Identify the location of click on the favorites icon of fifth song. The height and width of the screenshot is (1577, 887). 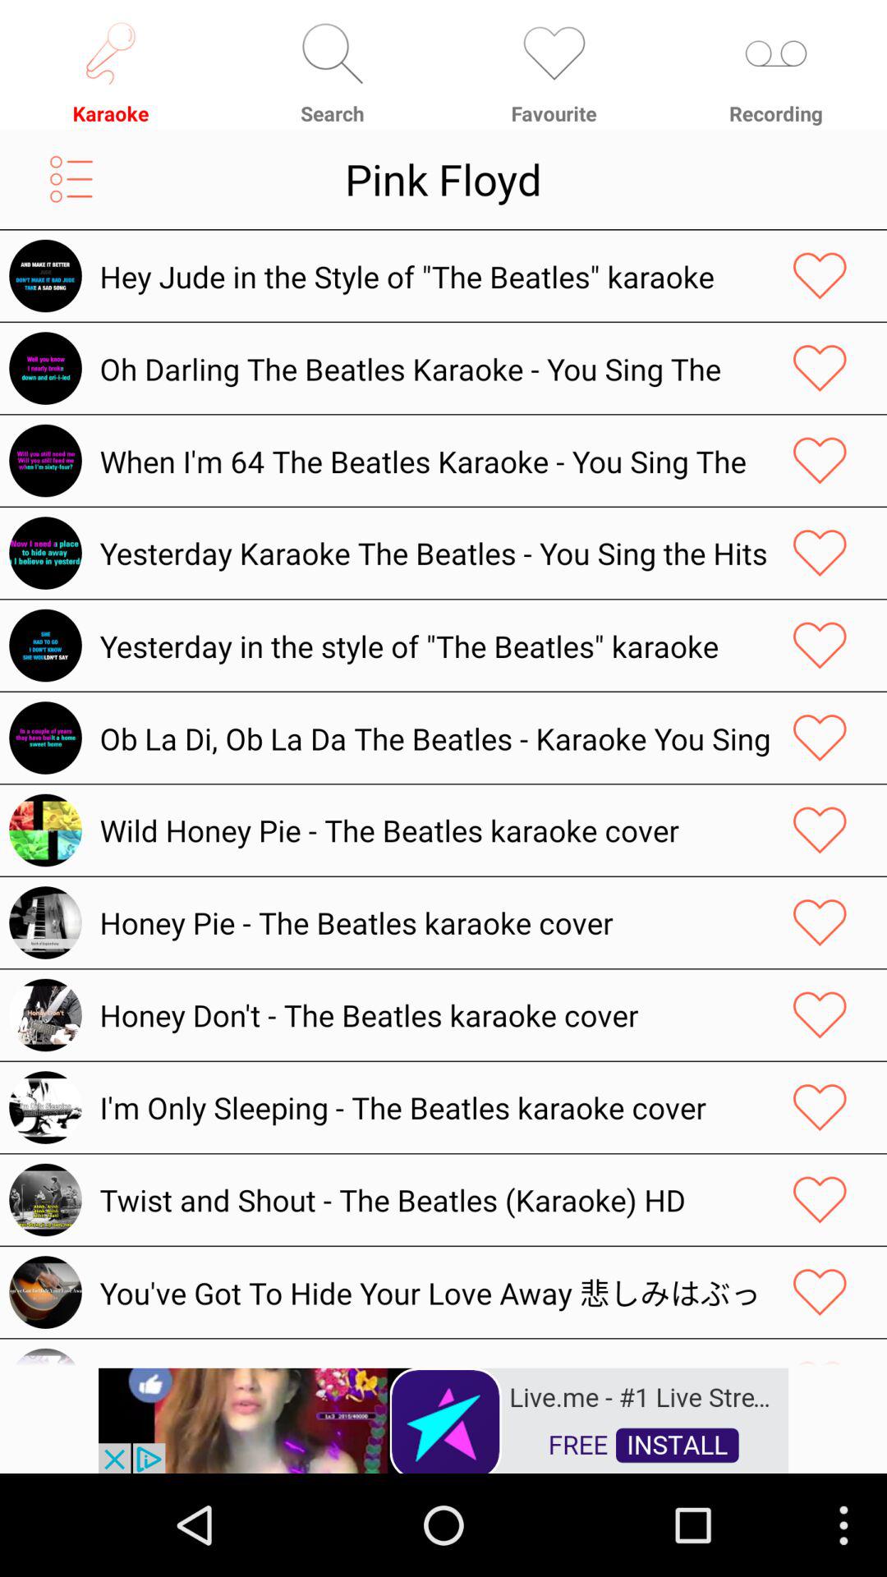
(820, 646).